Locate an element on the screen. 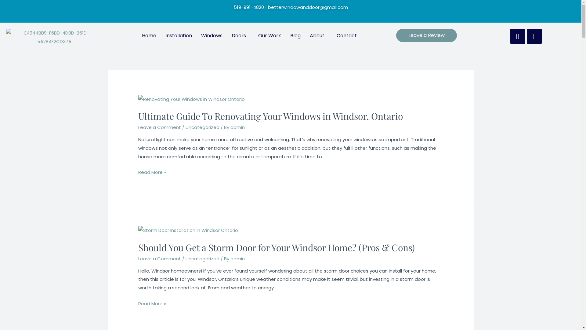 The width and height of the screenshot is (586, 330). Contact is located at coordinates (347, 36).